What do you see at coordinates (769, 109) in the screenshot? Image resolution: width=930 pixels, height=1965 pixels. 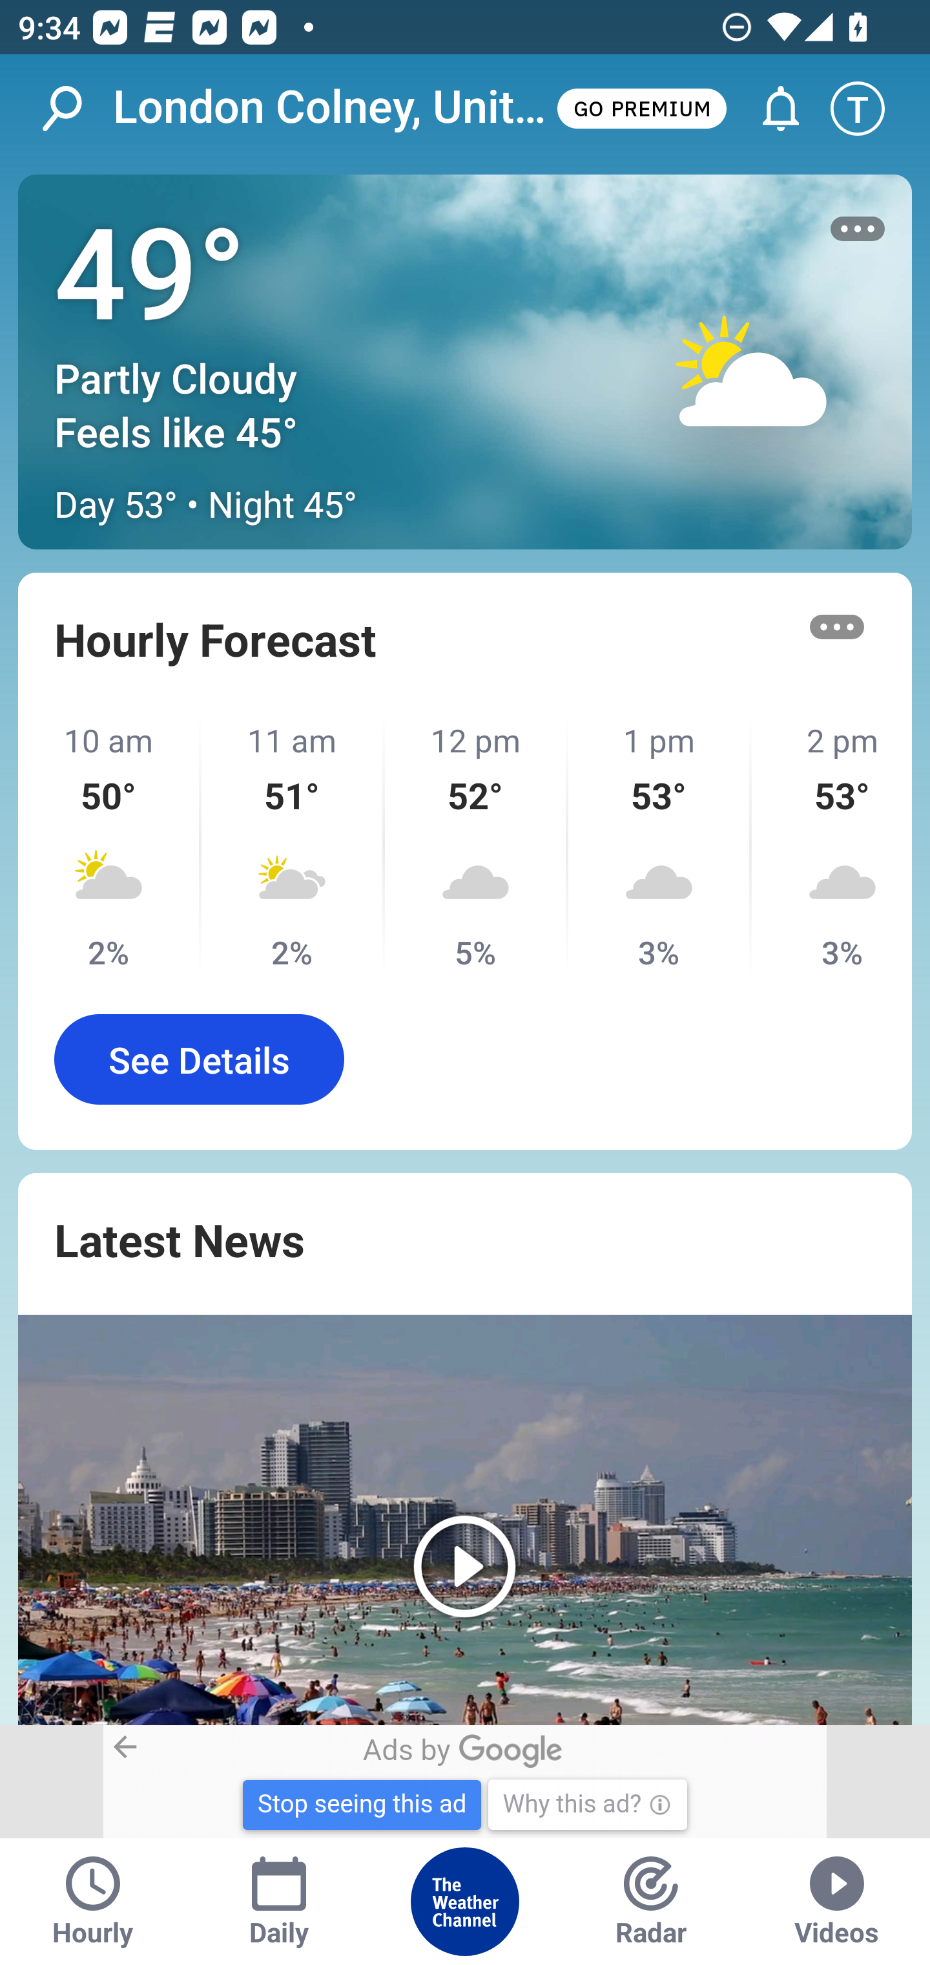 I see `Go to Alerts and Notifications` at bounding box center [769, 109].